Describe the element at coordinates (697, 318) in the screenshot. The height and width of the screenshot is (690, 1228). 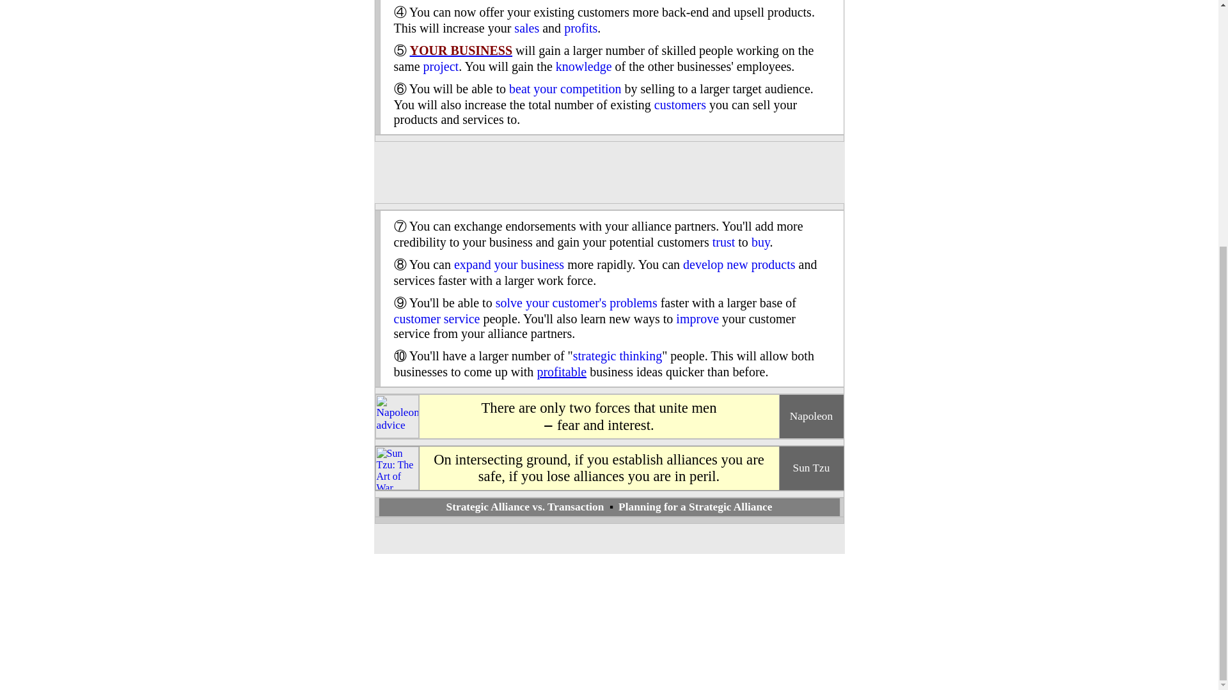
I see `improve` at that location.